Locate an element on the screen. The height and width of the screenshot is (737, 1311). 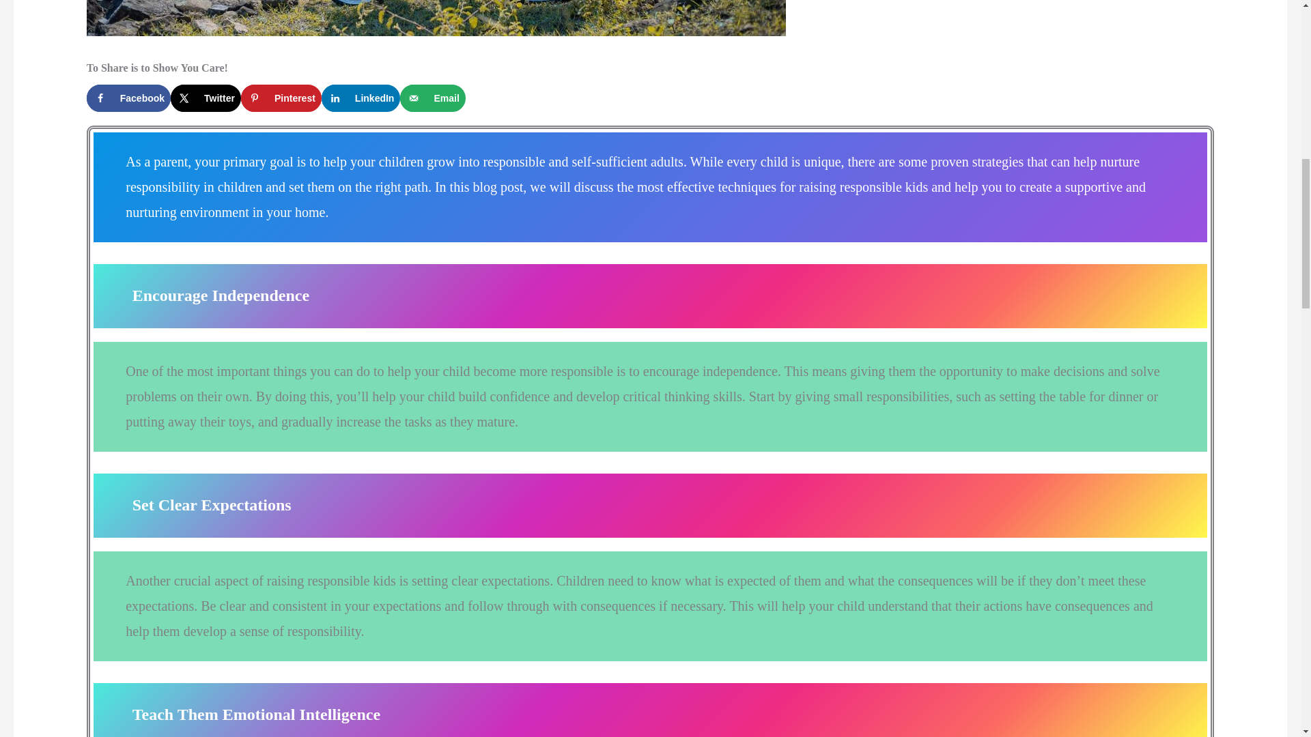
Share on Facebook is located at coordinates (128, 98).